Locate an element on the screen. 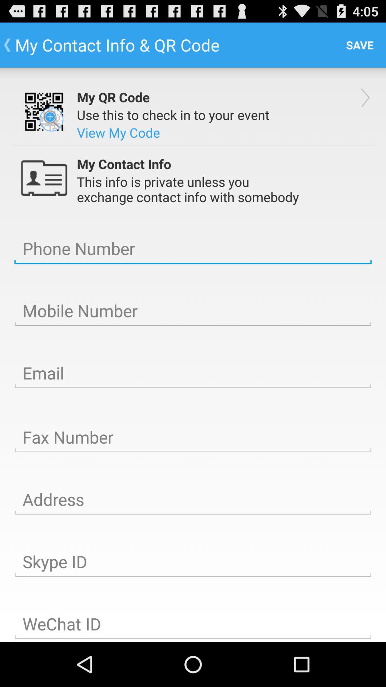 The height and width of the screenshot is (687, 386). enter phone number is located at coordinates (193, 249).